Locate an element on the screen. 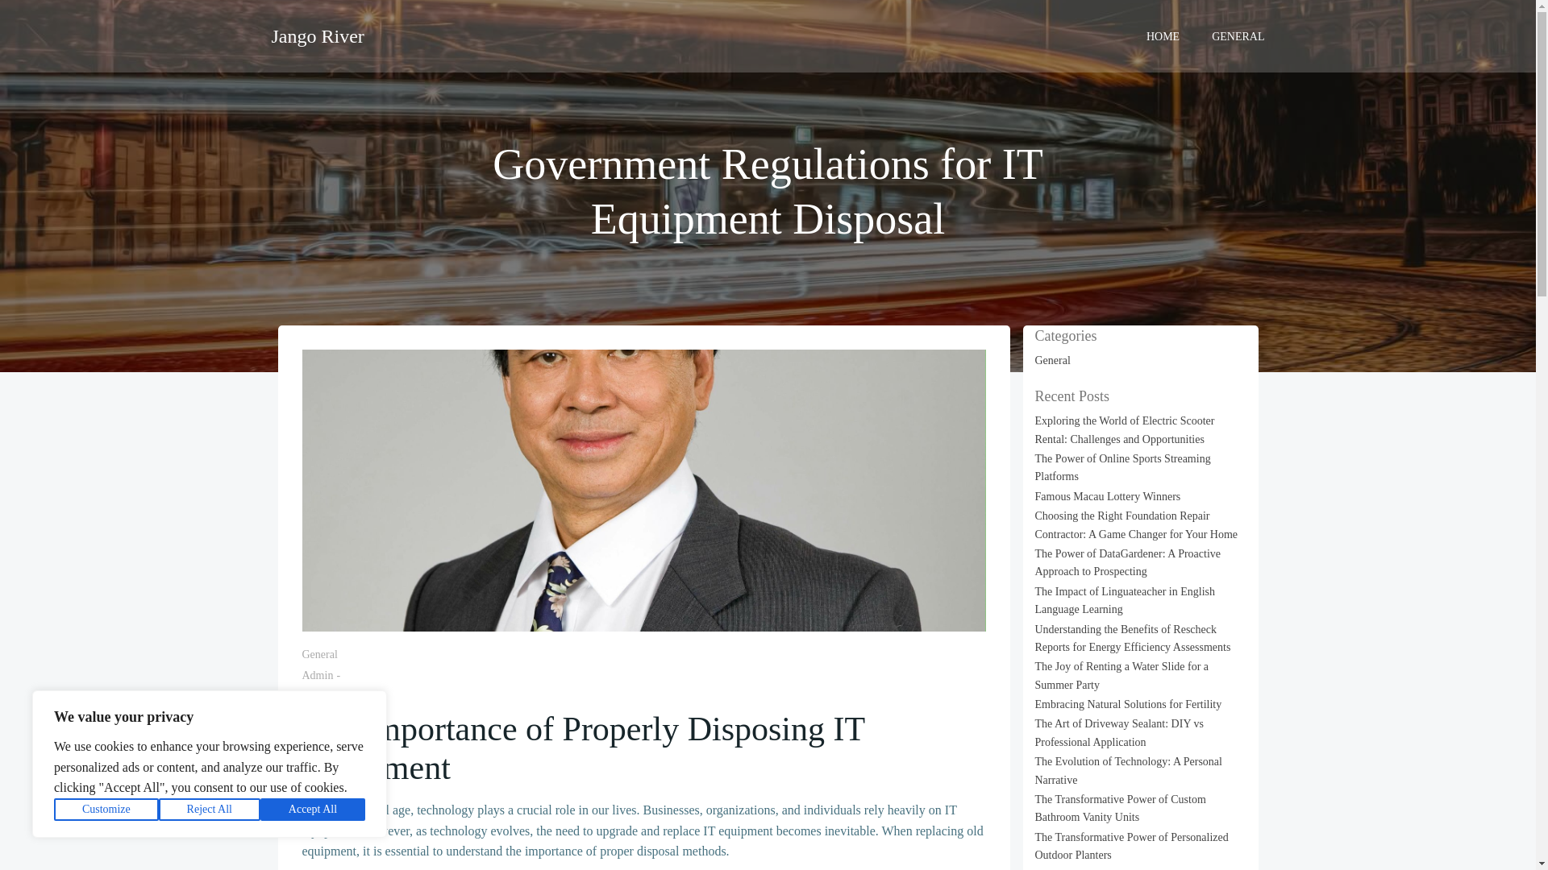 The image size is (1548, 870). Admin is located at coordinates (317, 675).